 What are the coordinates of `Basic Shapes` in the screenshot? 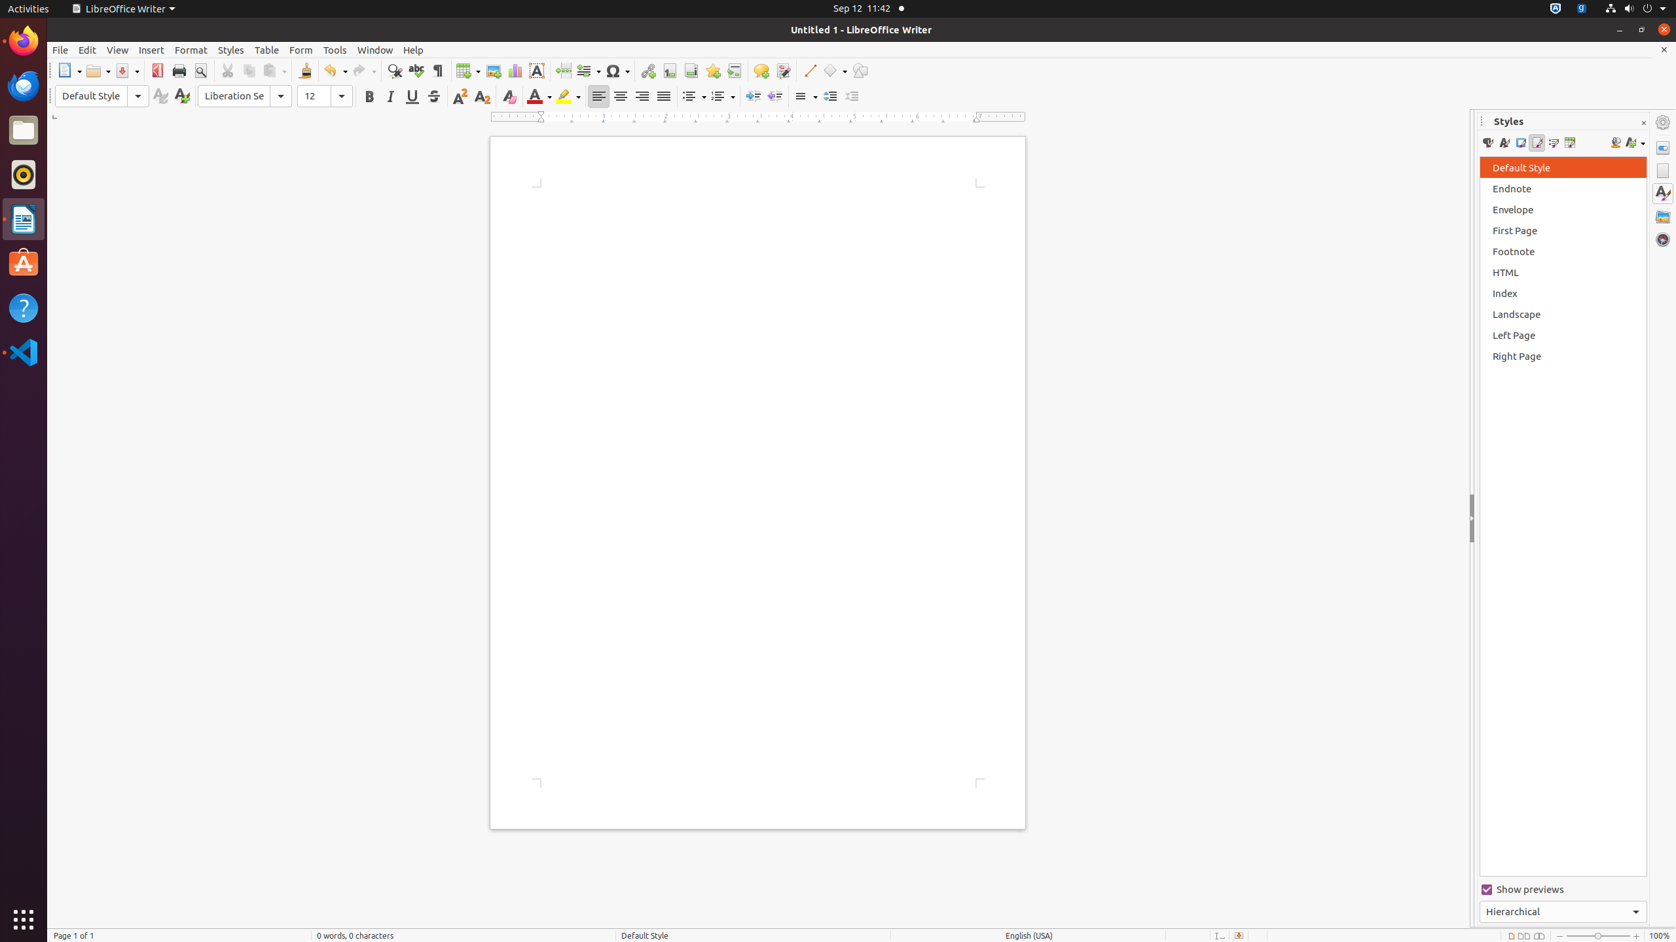 It's located at (835, 71).